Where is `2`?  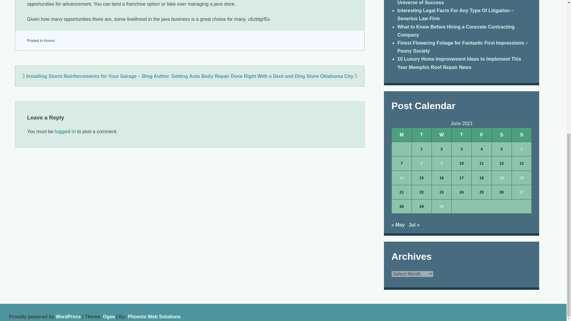
2 is located at coordinates (441, 149).